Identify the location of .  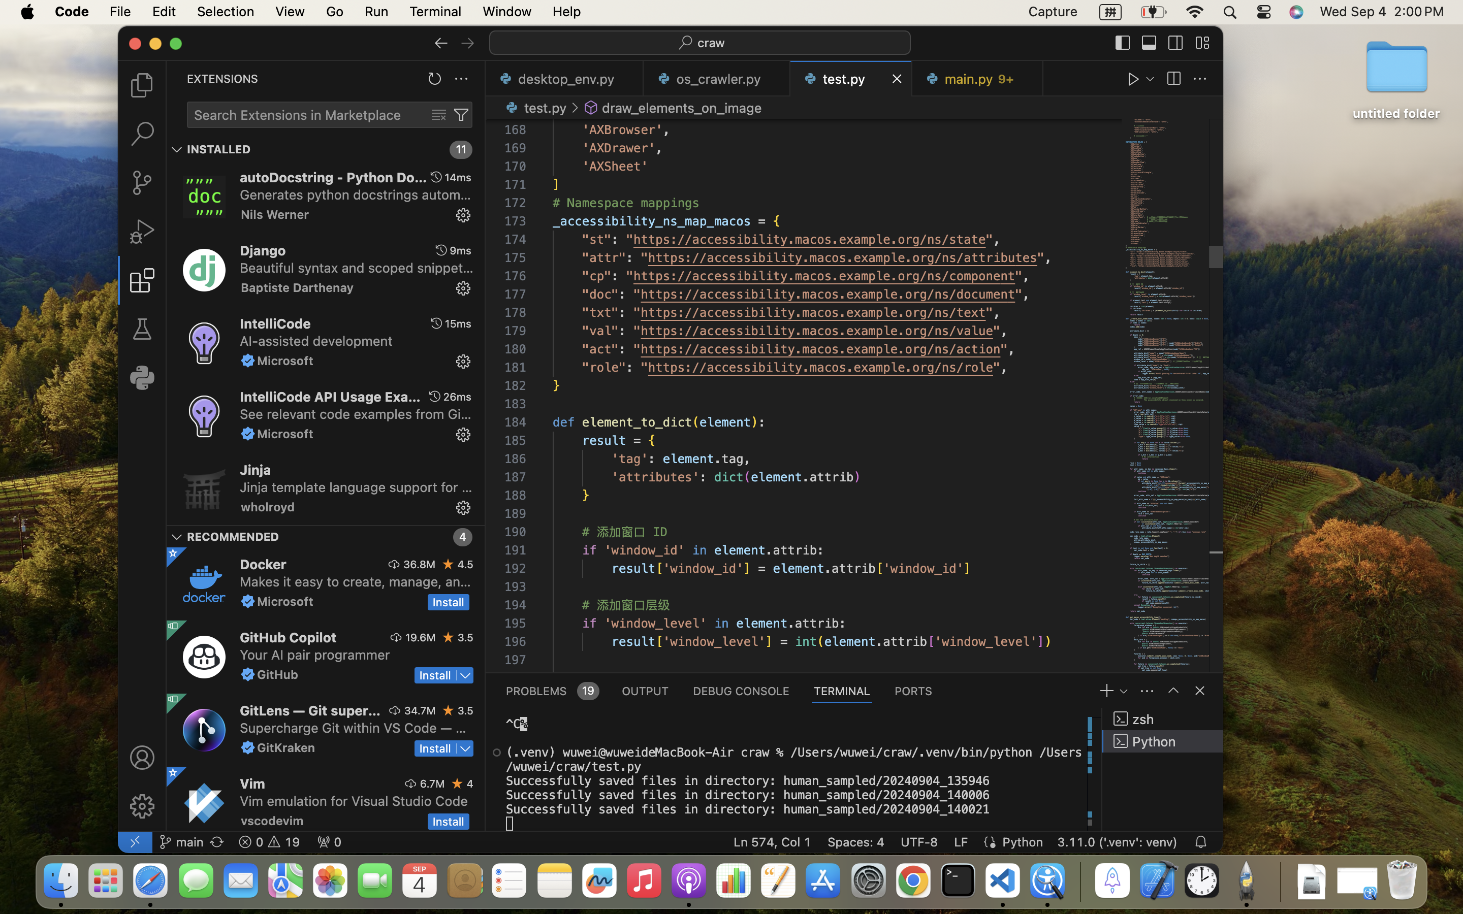
(142, 758).